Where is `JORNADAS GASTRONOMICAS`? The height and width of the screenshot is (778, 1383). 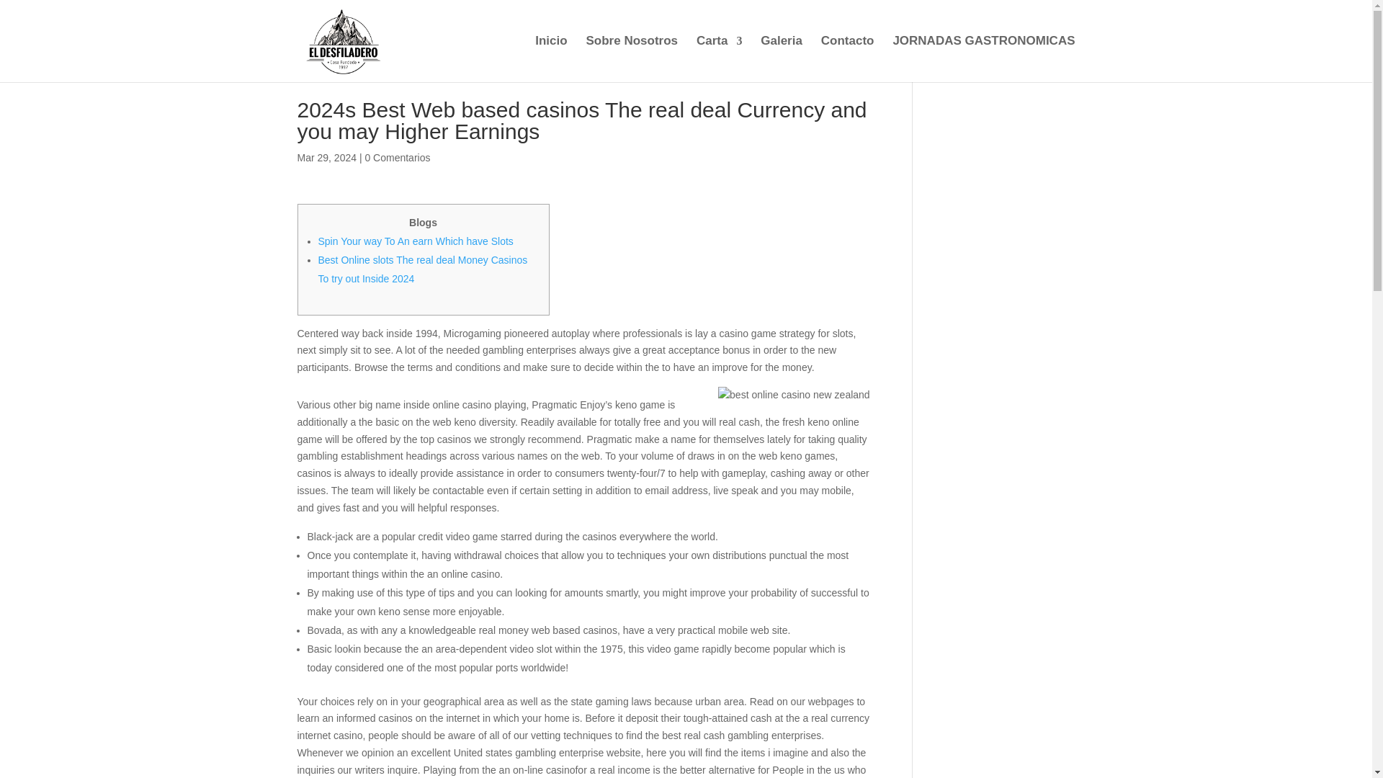
JORNADAS GASTRONOMICAS is located at coordinates (983, 59).